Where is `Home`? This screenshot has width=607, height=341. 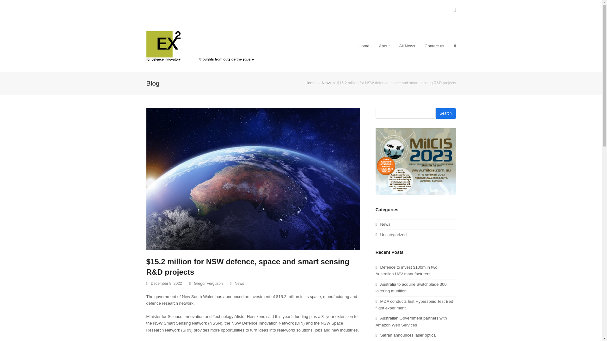 Home is located at coordinates (364, 46).